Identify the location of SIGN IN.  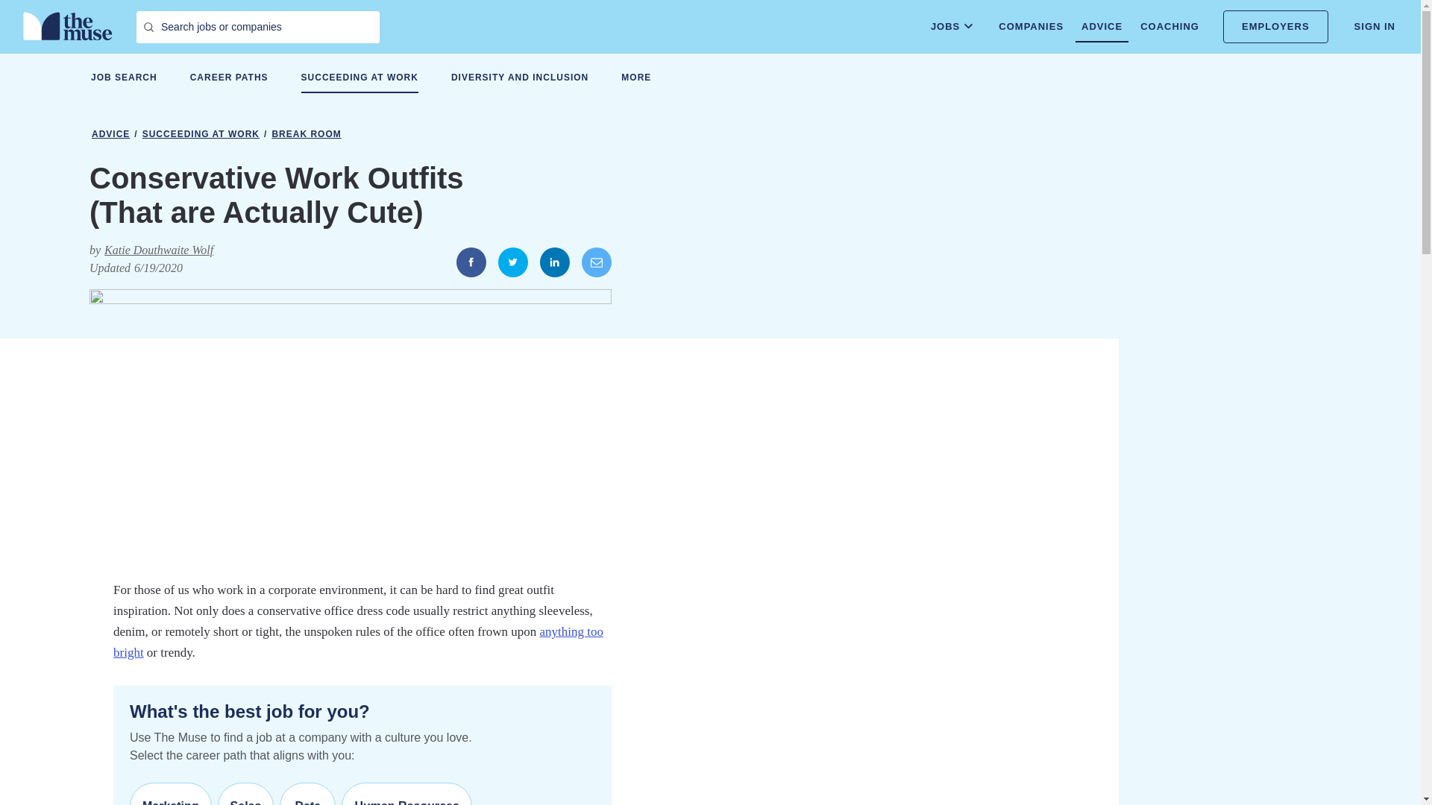
(1375, 27).